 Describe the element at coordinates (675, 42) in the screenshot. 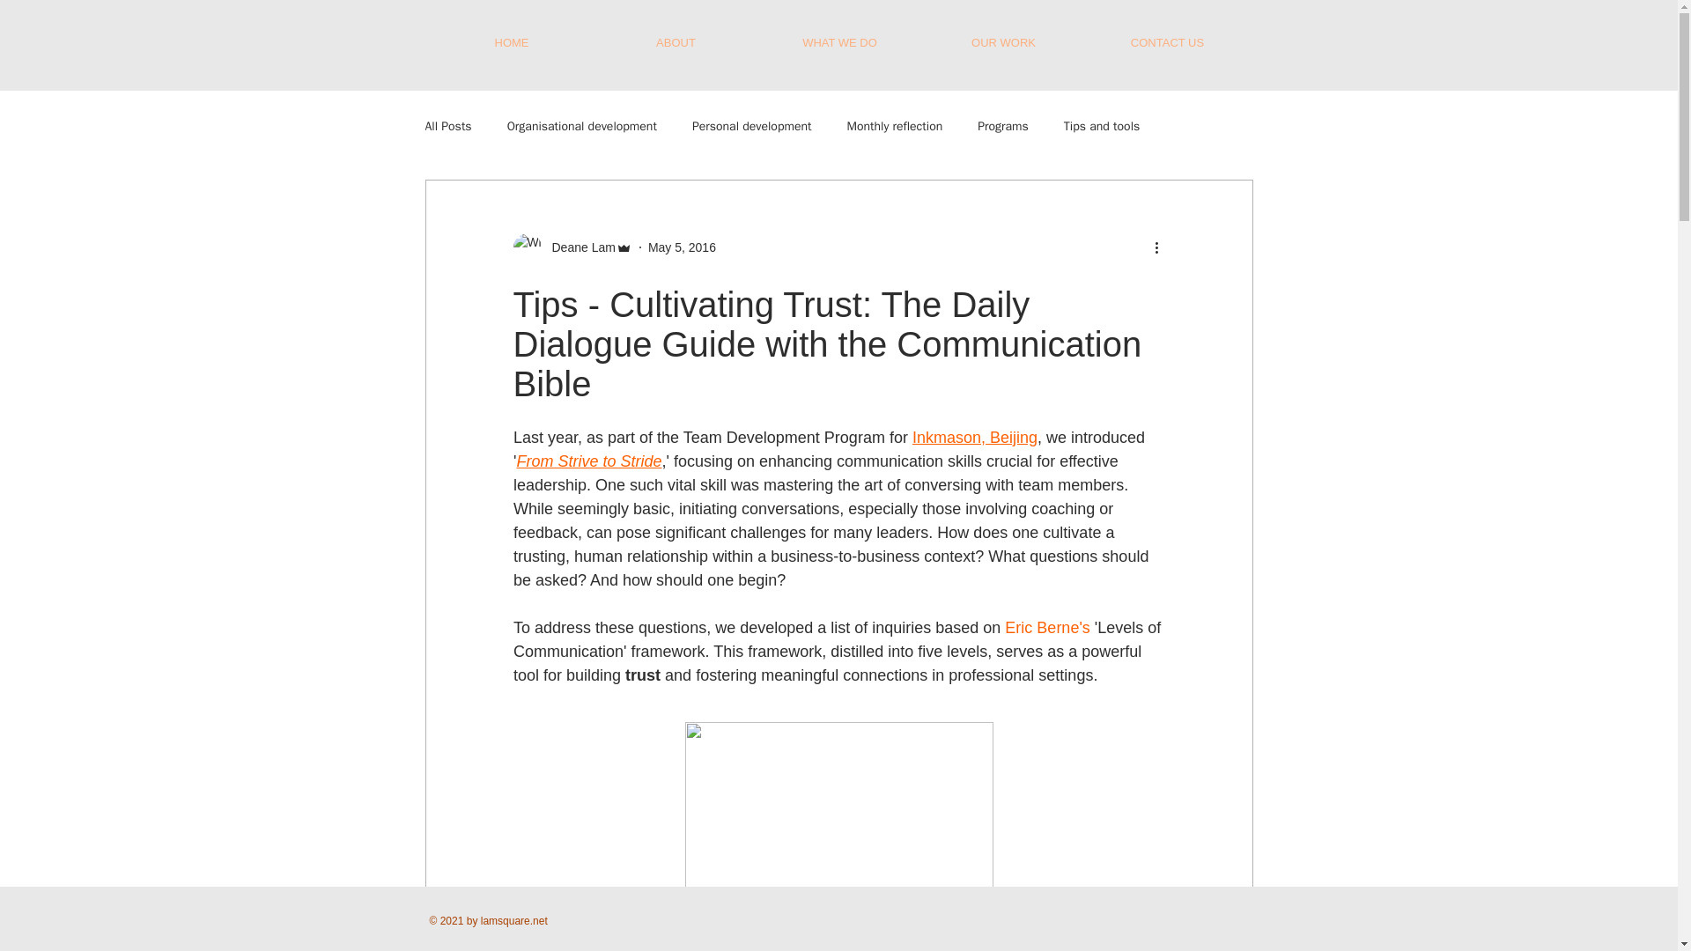

I see `ABOUT` at that location.